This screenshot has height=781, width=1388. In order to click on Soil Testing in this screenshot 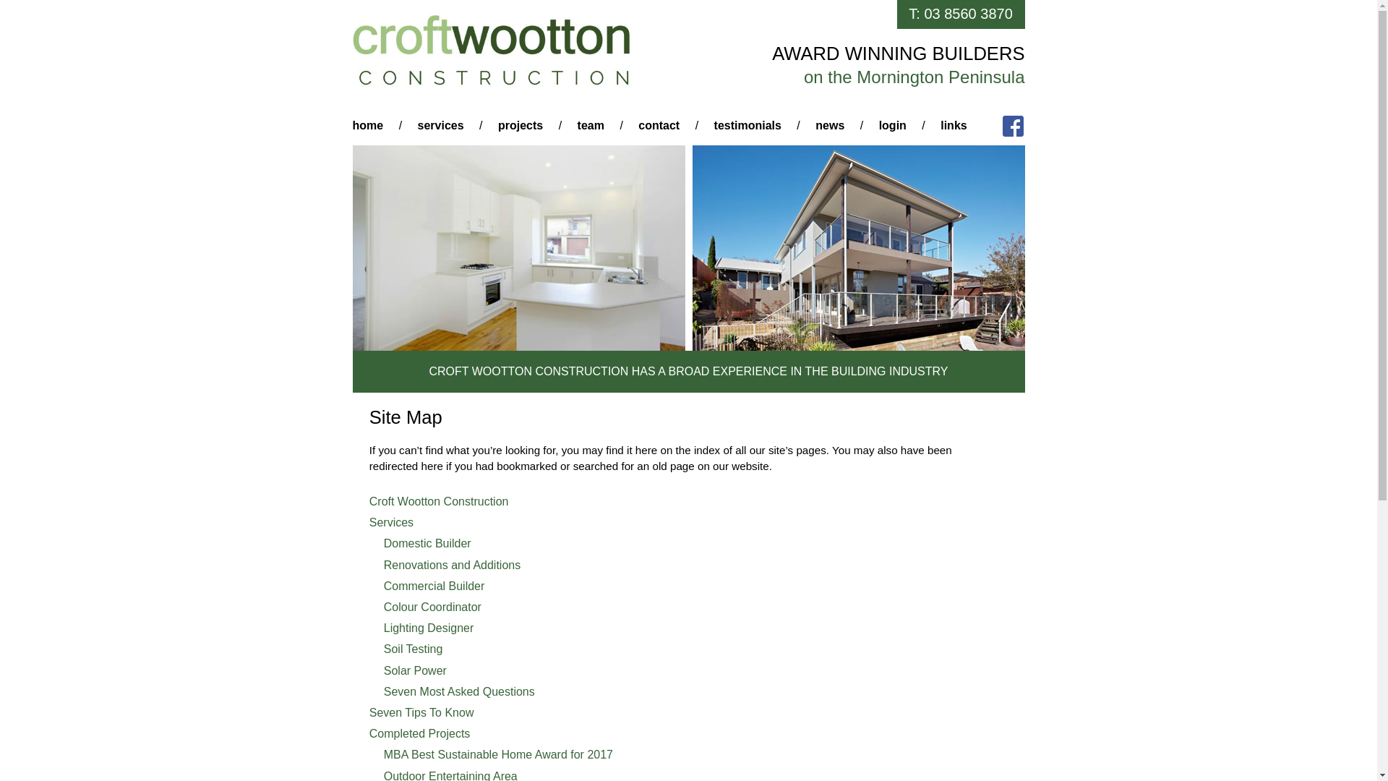, I will do `click(414, 649)`.